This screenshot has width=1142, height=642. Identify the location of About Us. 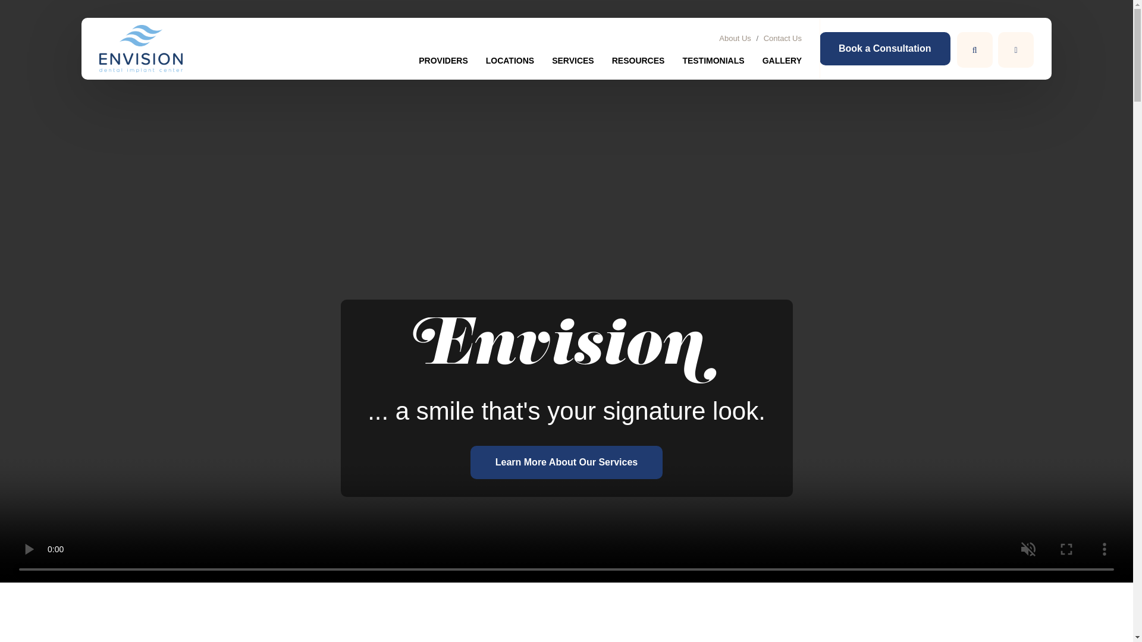
(735, 38).